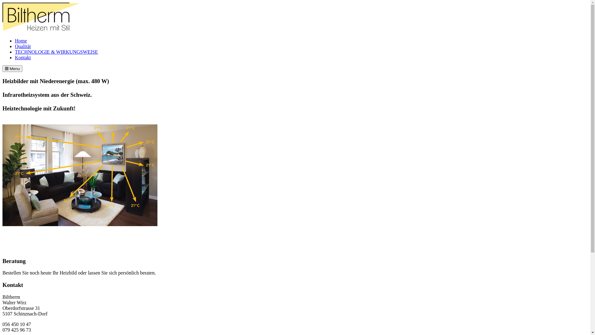 The height and width of the screenshot is (335, 595). I want to click on Home, so click(21, 41).